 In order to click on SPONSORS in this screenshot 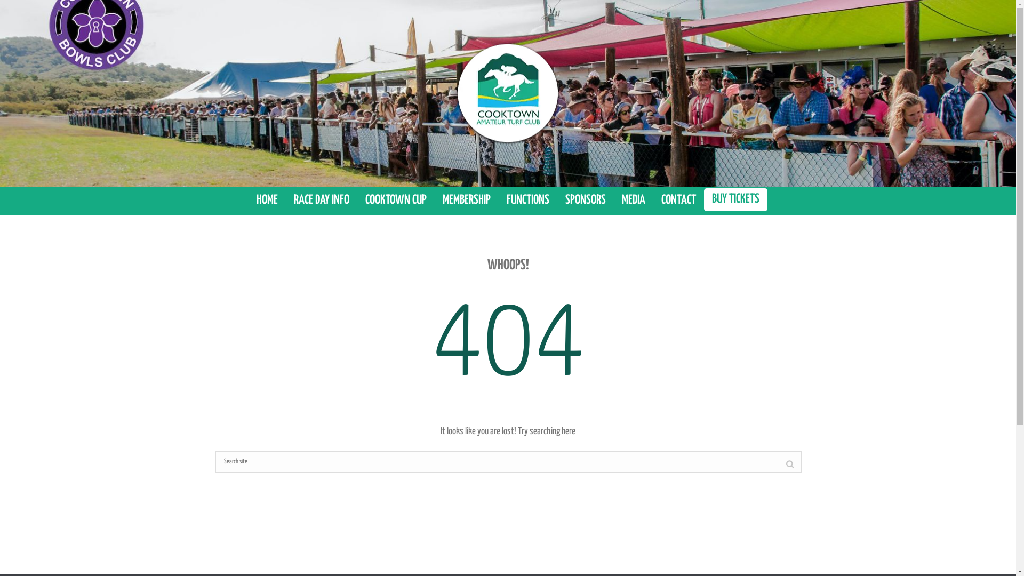, I will do `click(586, 201)`.